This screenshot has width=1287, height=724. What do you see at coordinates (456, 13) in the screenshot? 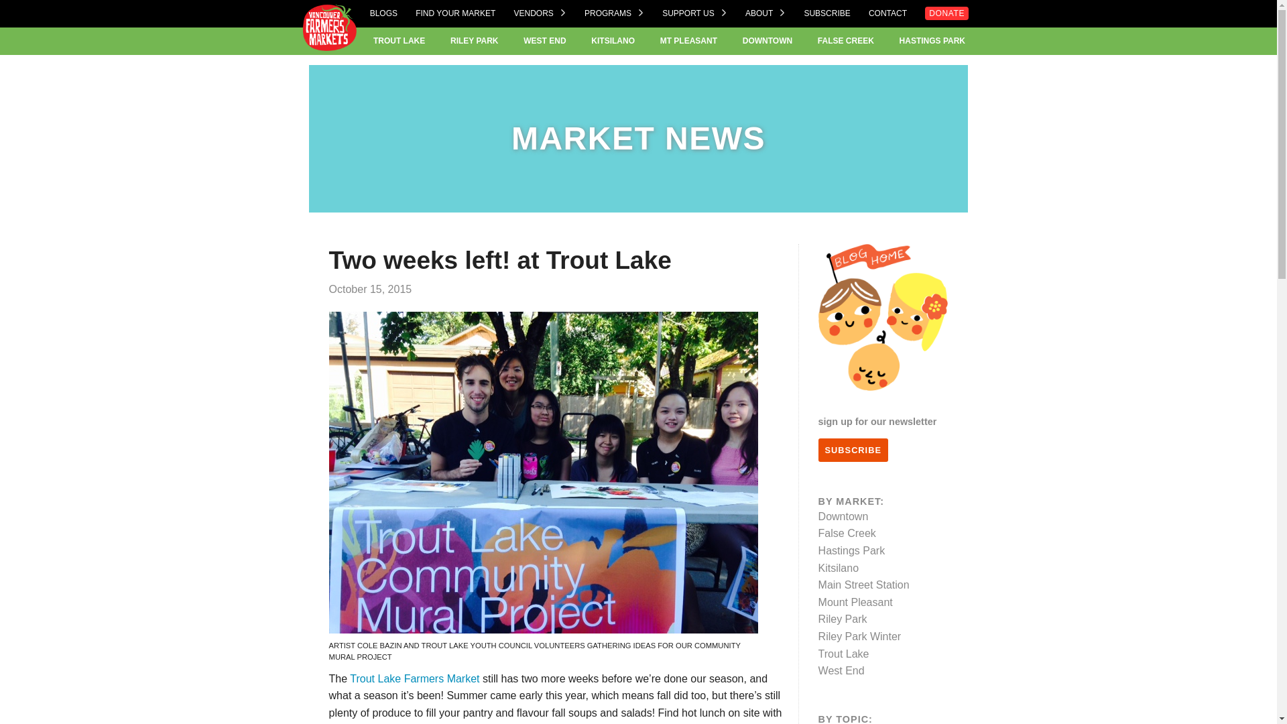
I see `FIND YOUR MARKET` at bounding box center [456, 13].